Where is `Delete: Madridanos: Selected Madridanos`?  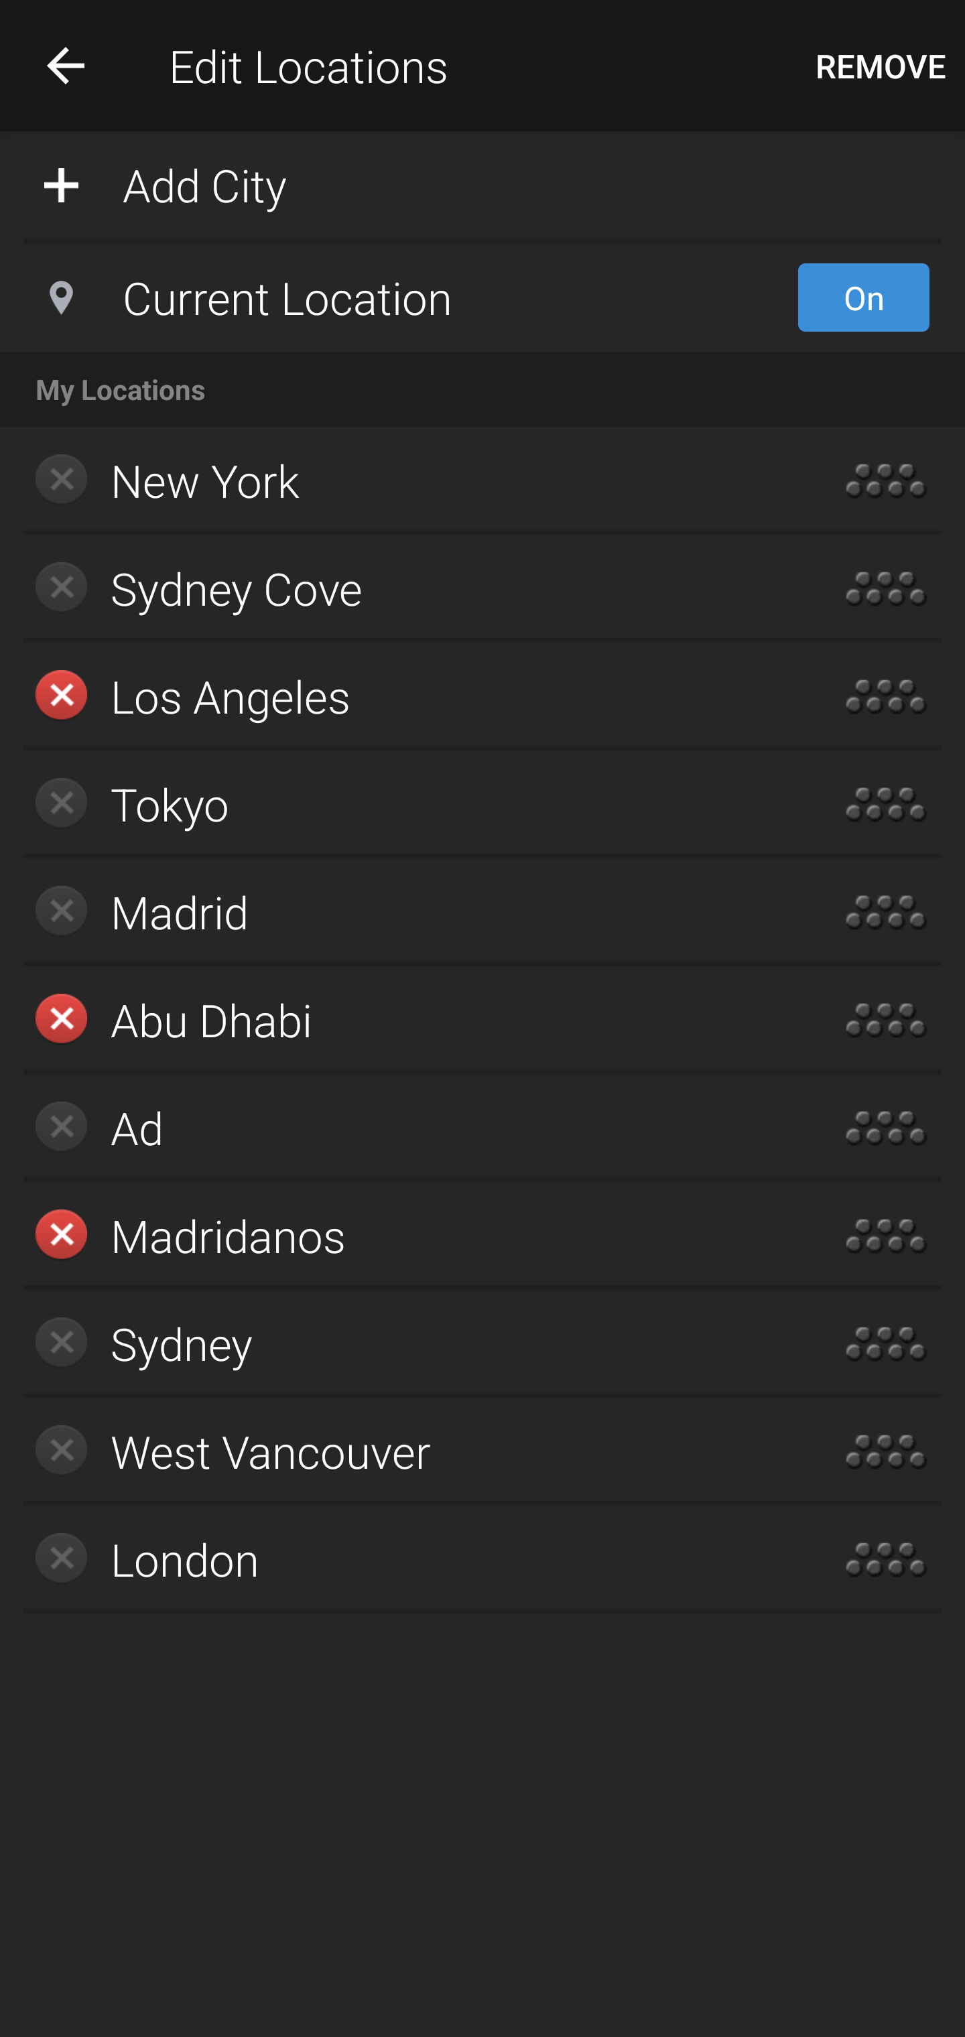
Delete: Madridanos: Selected Madridanos is located at coordinates (405, 1235).